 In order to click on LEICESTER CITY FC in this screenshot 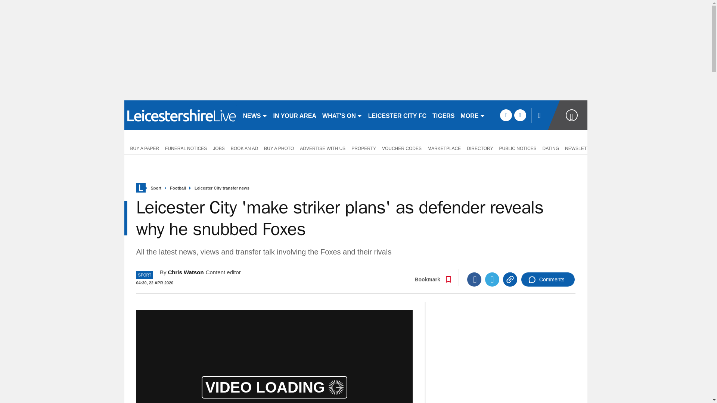, I will do `click(397, 115)`.